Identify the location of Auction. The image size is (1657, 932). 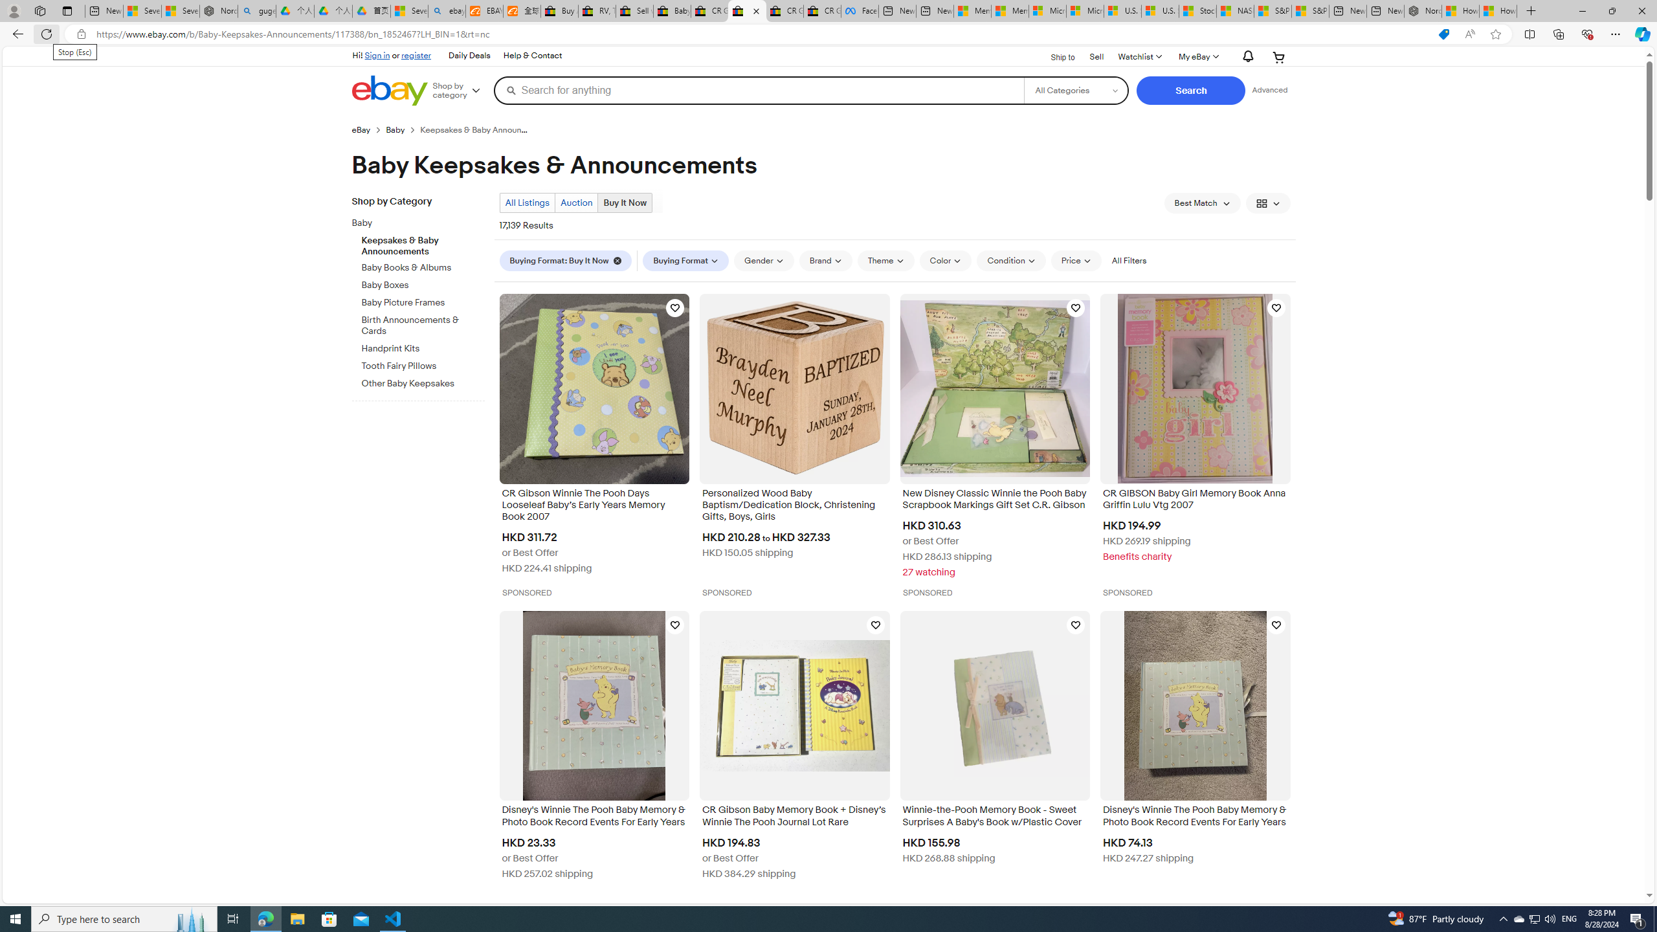
(576, 203).